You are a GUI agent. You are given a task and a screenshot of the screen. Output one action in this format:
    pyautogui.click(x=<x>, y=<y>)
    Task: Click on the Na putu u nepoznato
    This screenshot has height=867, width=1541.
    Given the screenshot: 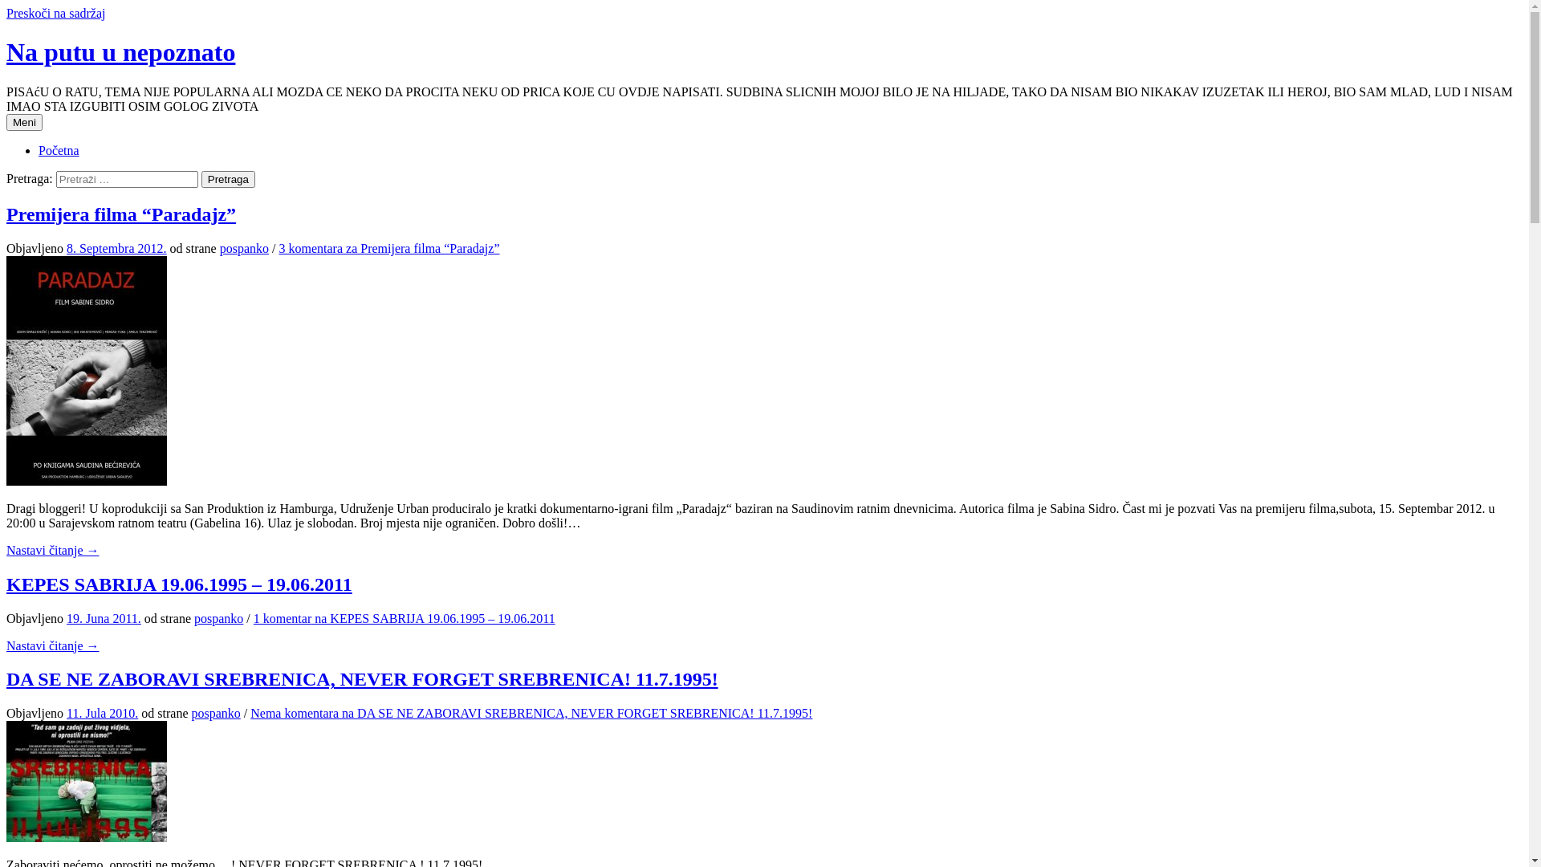 What is the action you would take?
    pyautogui.click(x=120, y=52)
    